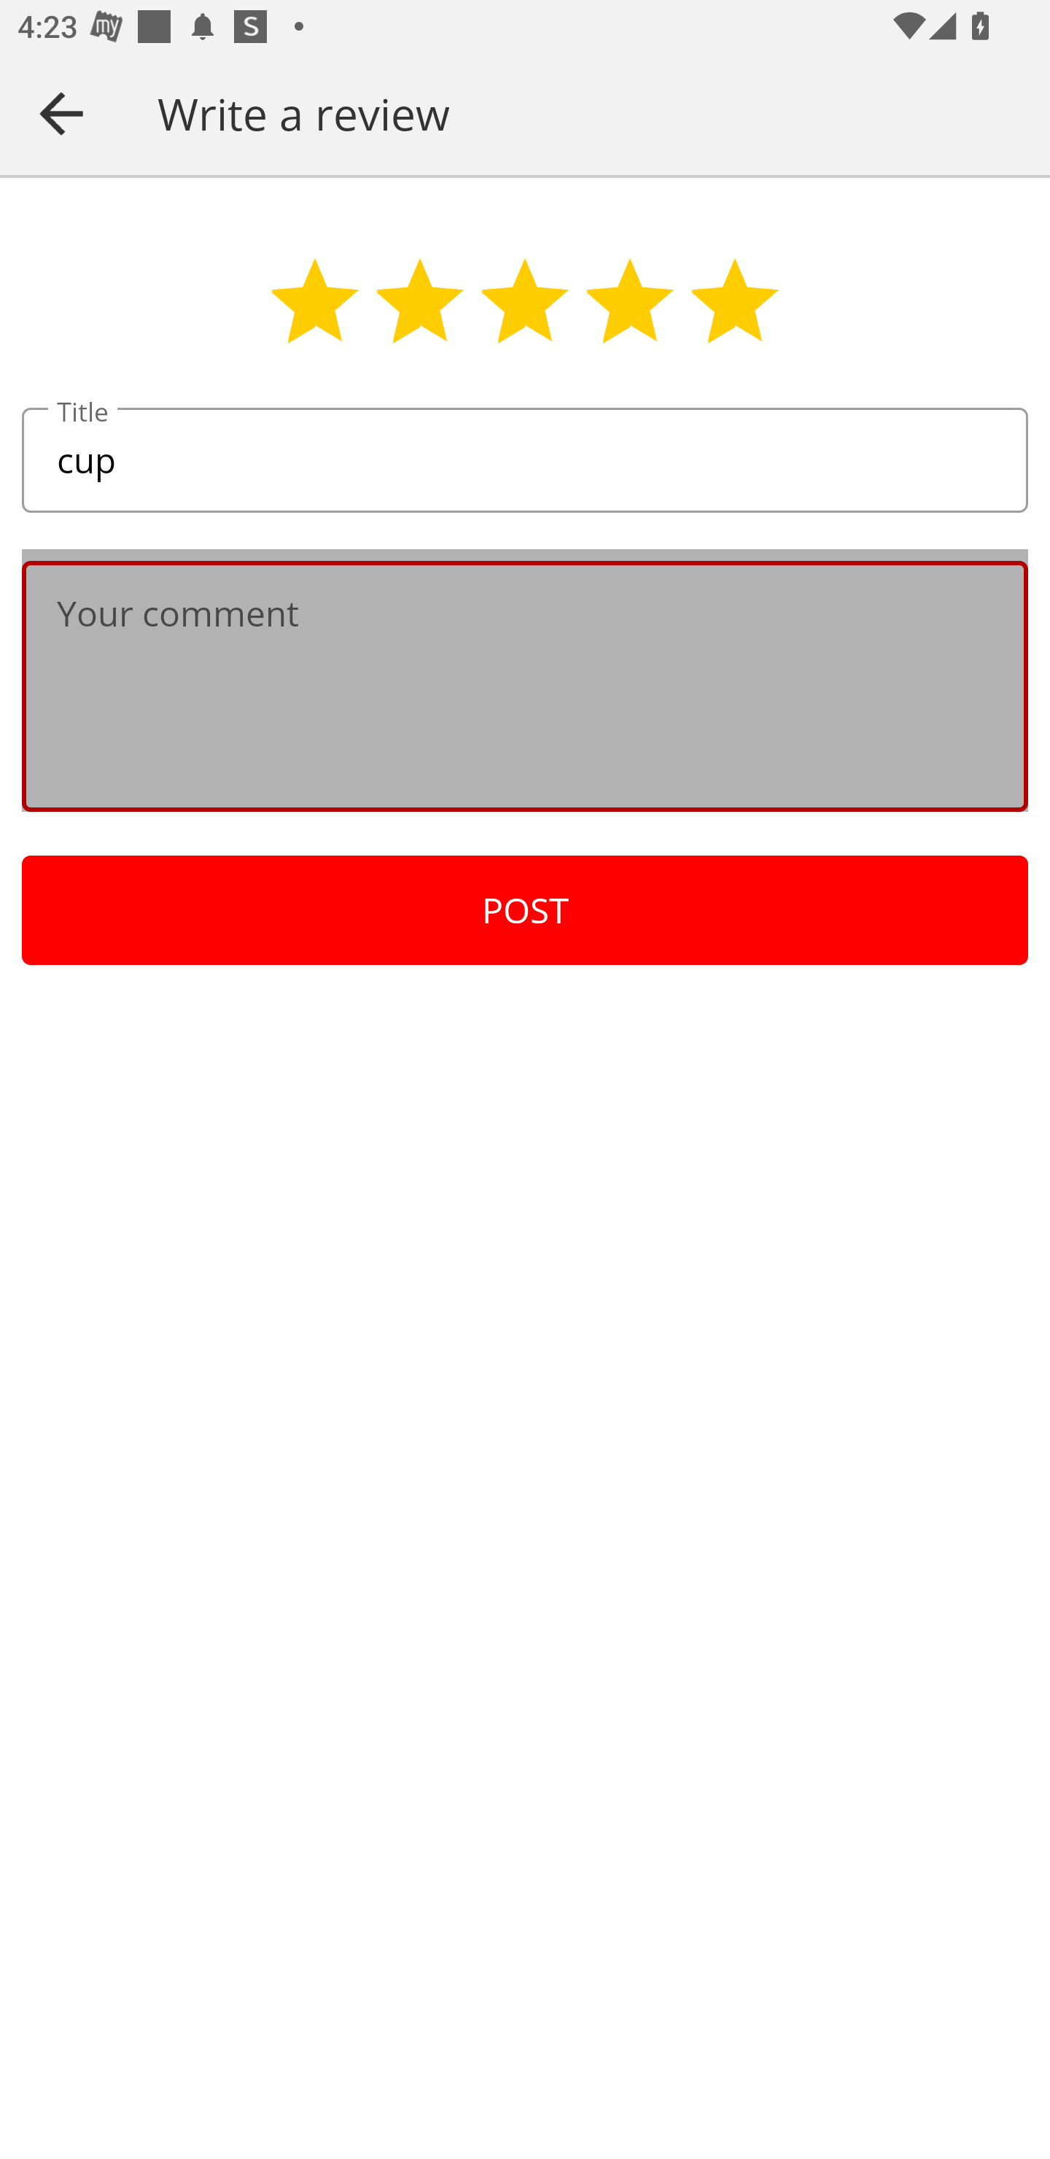  What do you see at coordinates (525, 461) in the screenshot?
I see `cup` at bounding box center [525, 461].